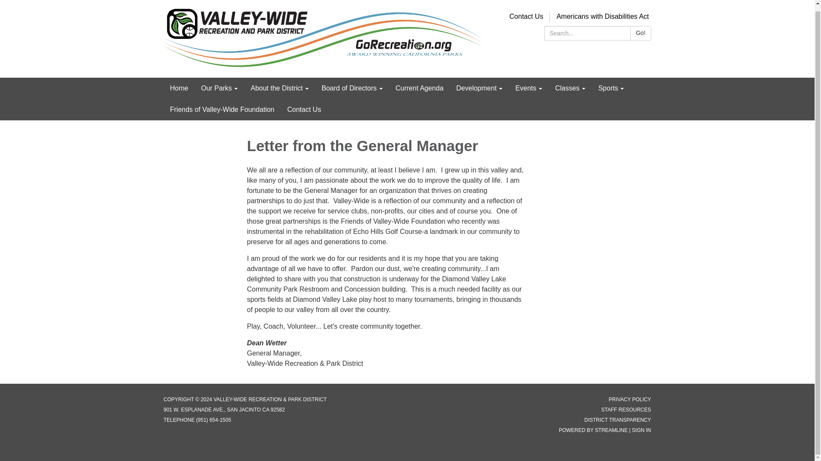 The height and width of the screenshot is (461, 821). Describe the element at coordinates (641, 33) in the screenshot. I see `Go!` at that location.